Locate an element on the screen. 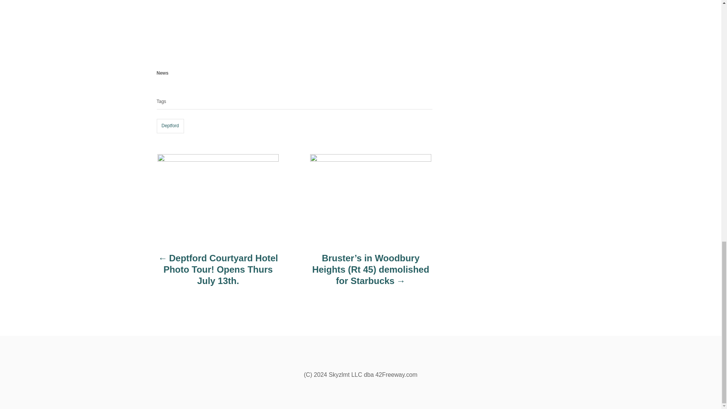 Image resolution: width=727 pixels, height=409 pixels. Deptford is located at coordinates (170, 126).